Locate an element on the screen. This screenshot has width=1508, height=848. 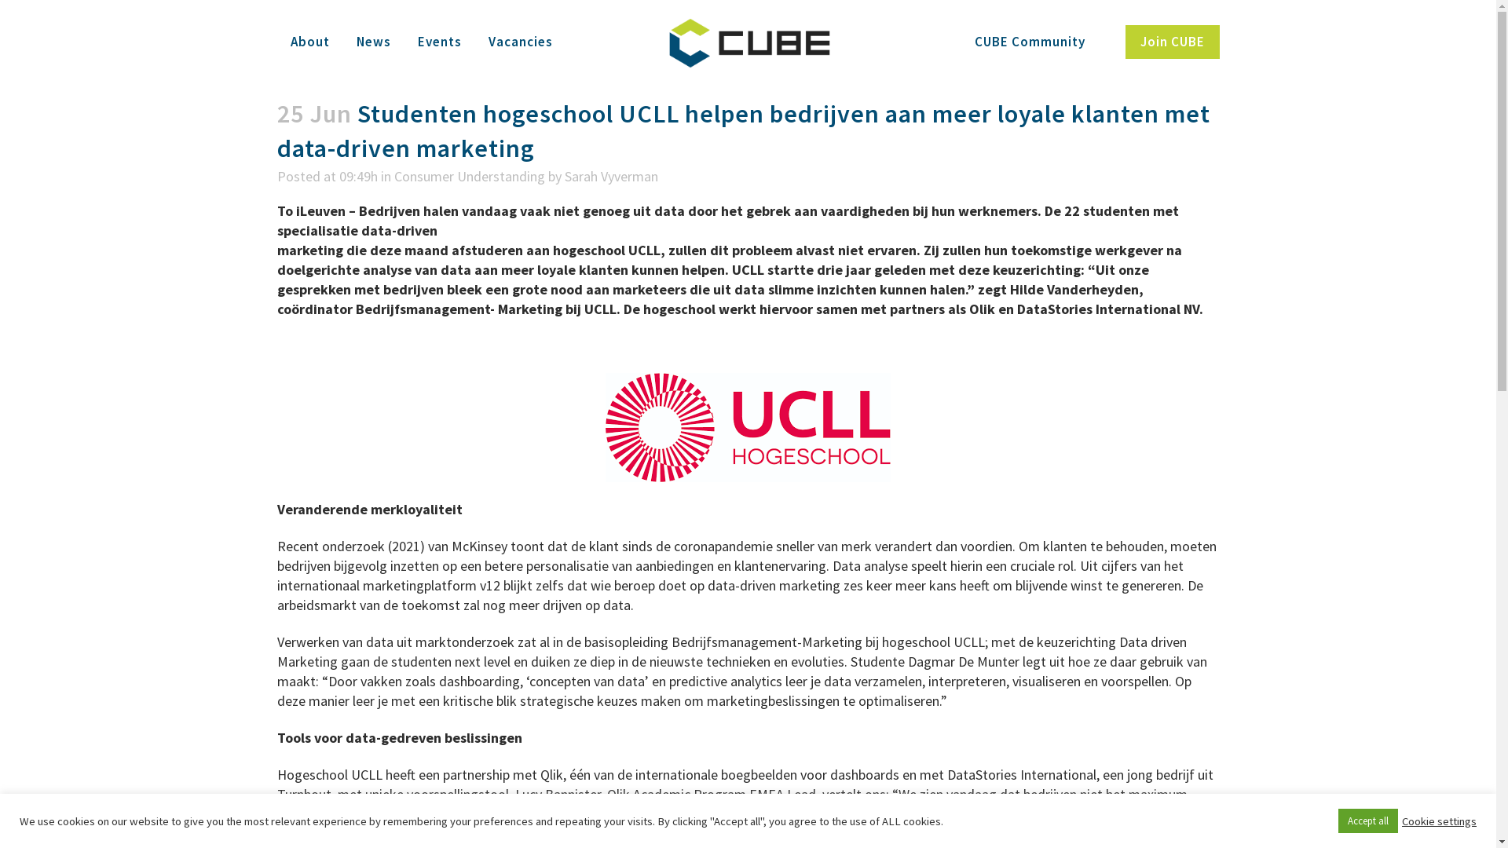
Events is located at coordinates (439, 42).